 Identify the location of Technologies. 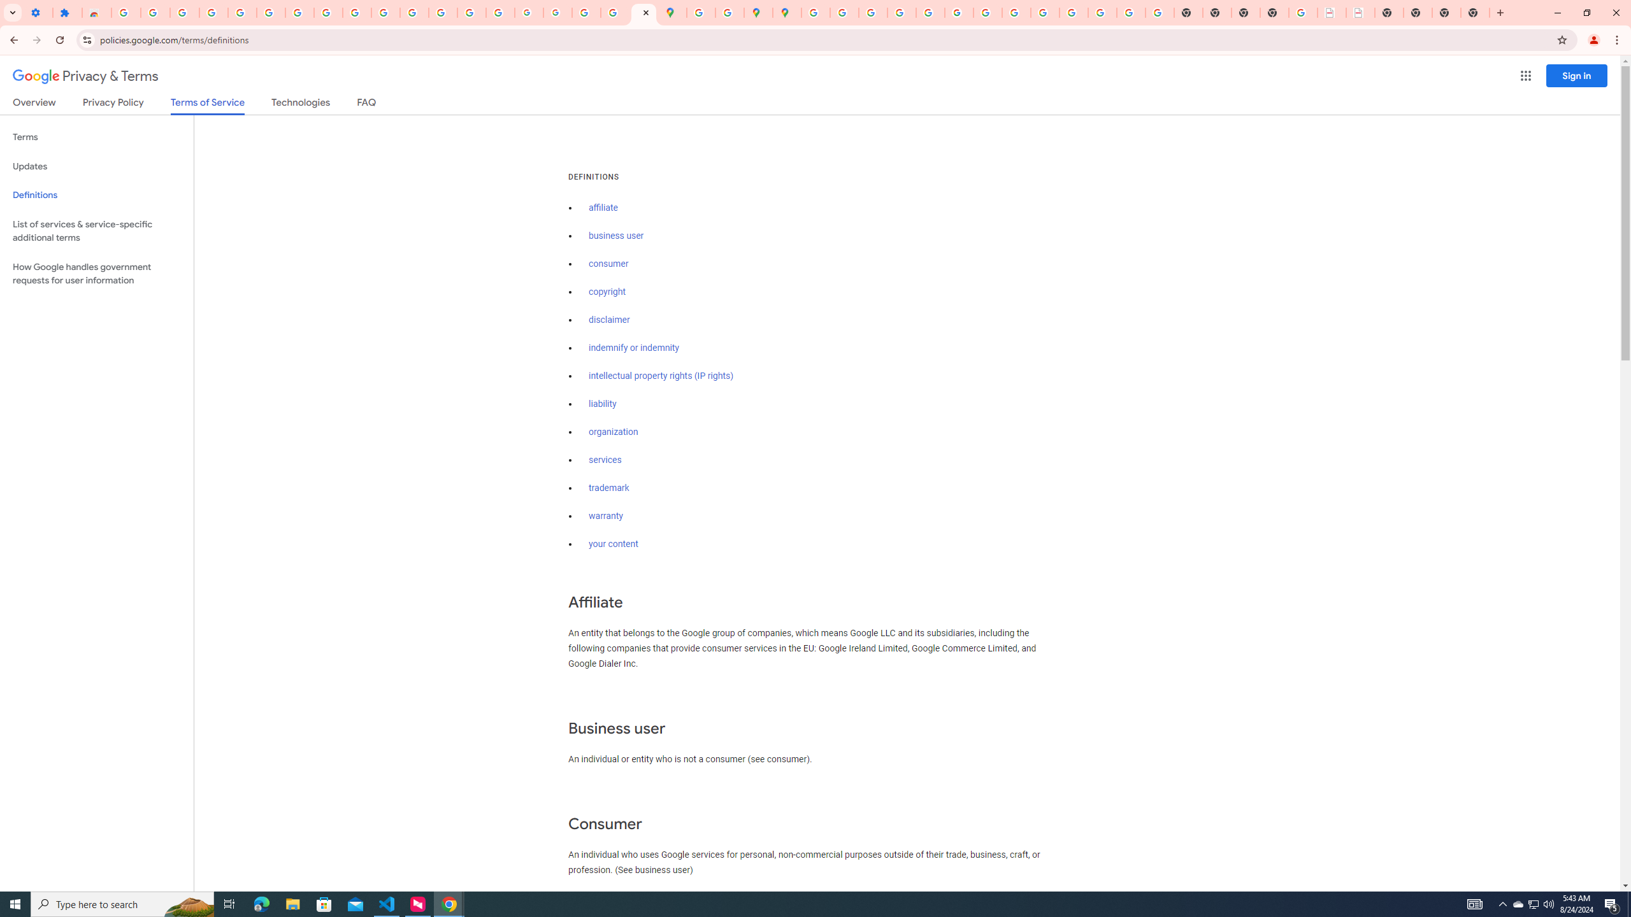
(301, 104).